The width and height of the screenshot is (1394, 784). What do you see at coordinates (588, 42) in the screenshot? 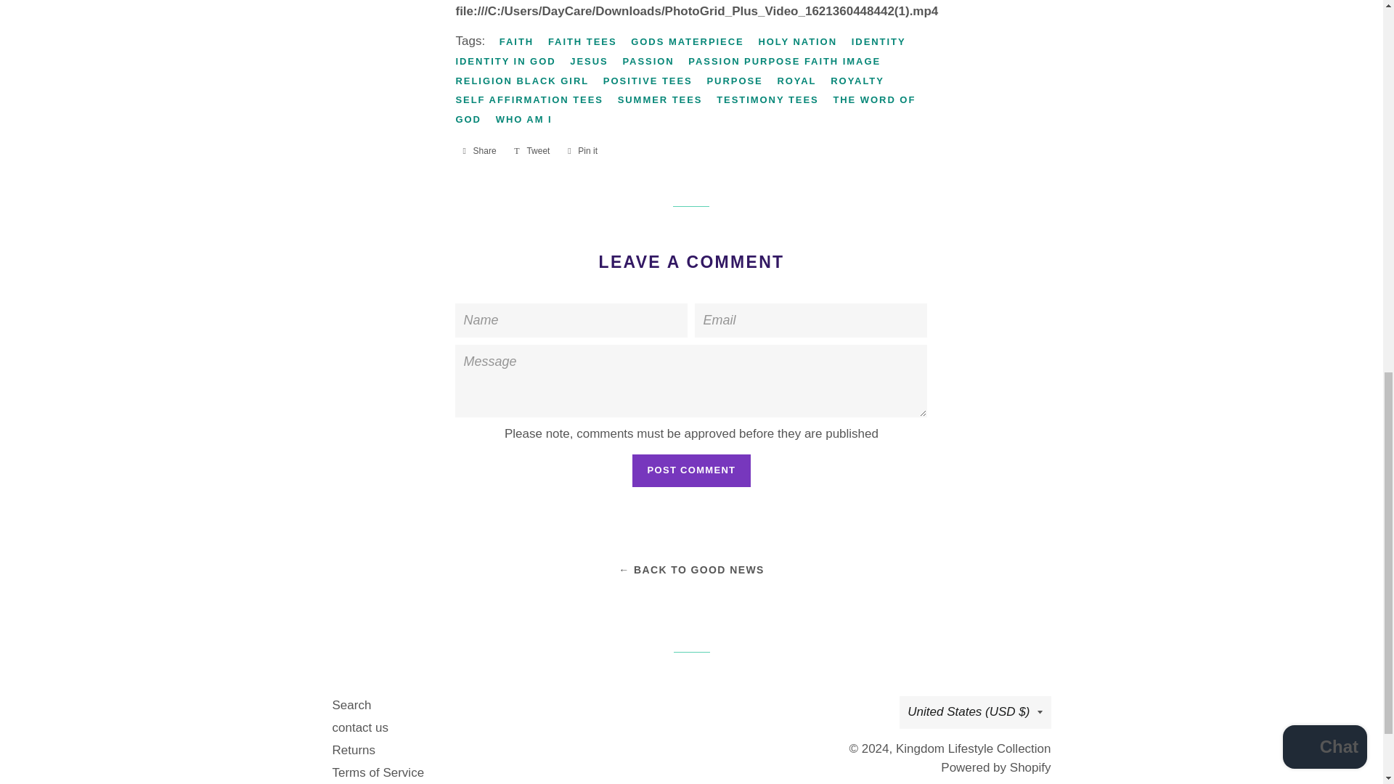
I see `FAITH TEES` at bounding box center [588, 42].